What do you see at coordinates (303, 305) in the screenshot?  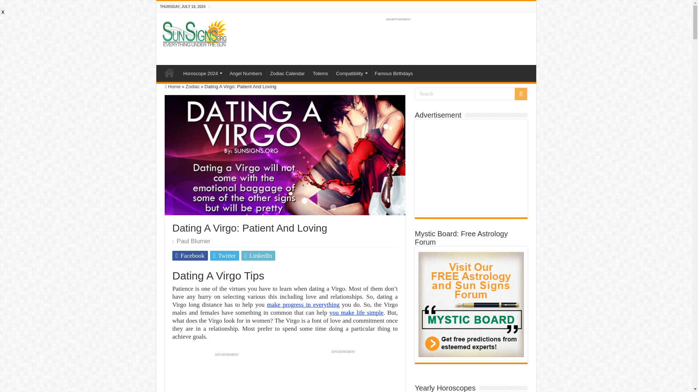 I see `make progress in everything` at bounding box center [303, 305].